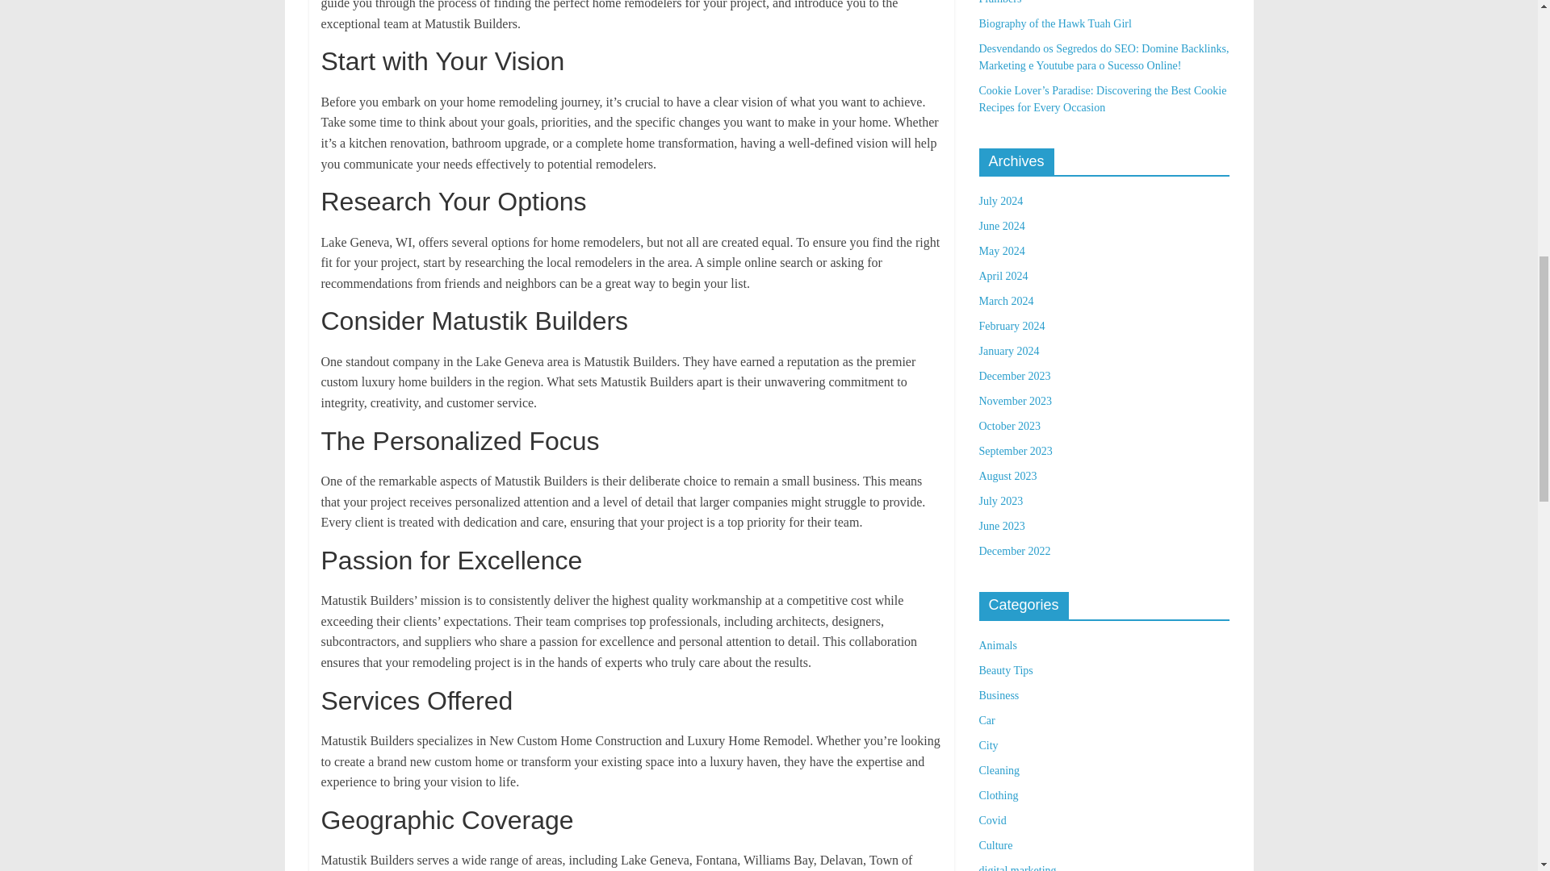 The width and height of the screenshot is (1550, 871). What do you see at coordinates (1083, 2) in the screenshot?
I see `Crucial Advice for Finding Reliable Randburg Plumbers` at bounding box center [1083, 2].